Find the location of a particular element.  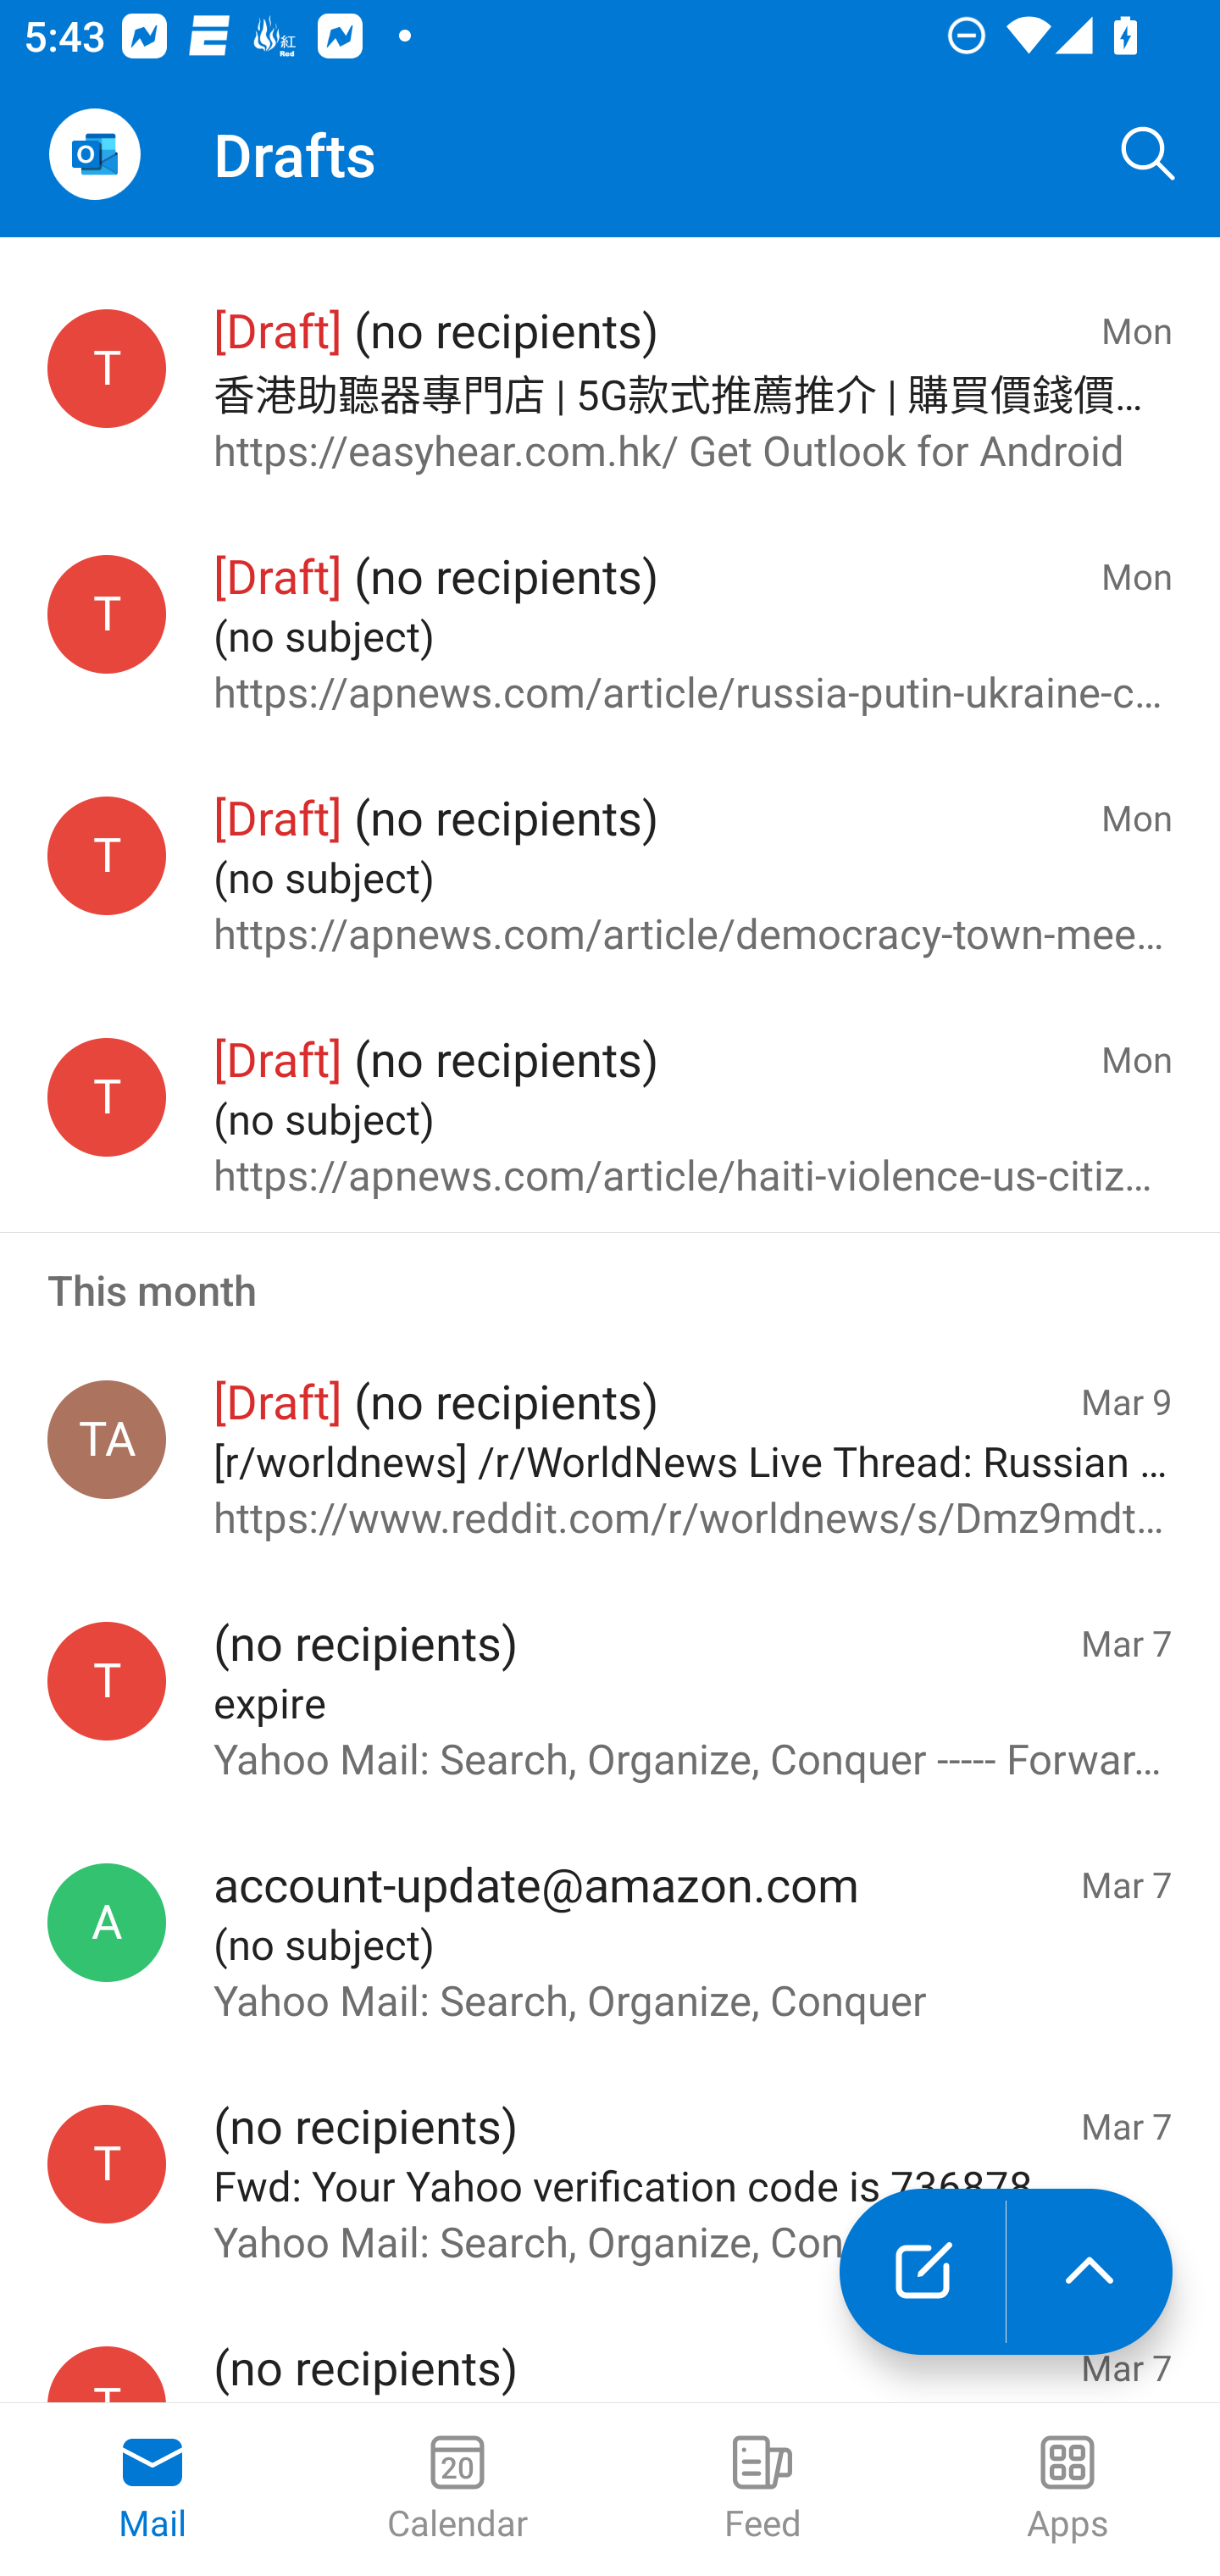

Test Appium, testappium002@outlook.com is located at coordinates (107, 1440).